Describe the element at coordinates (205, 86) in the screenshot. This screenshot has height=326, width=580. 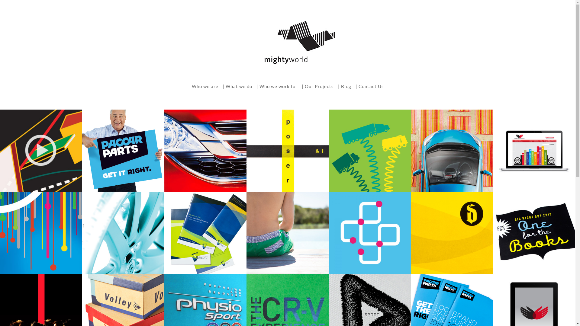
I see `Who we are` at that location.